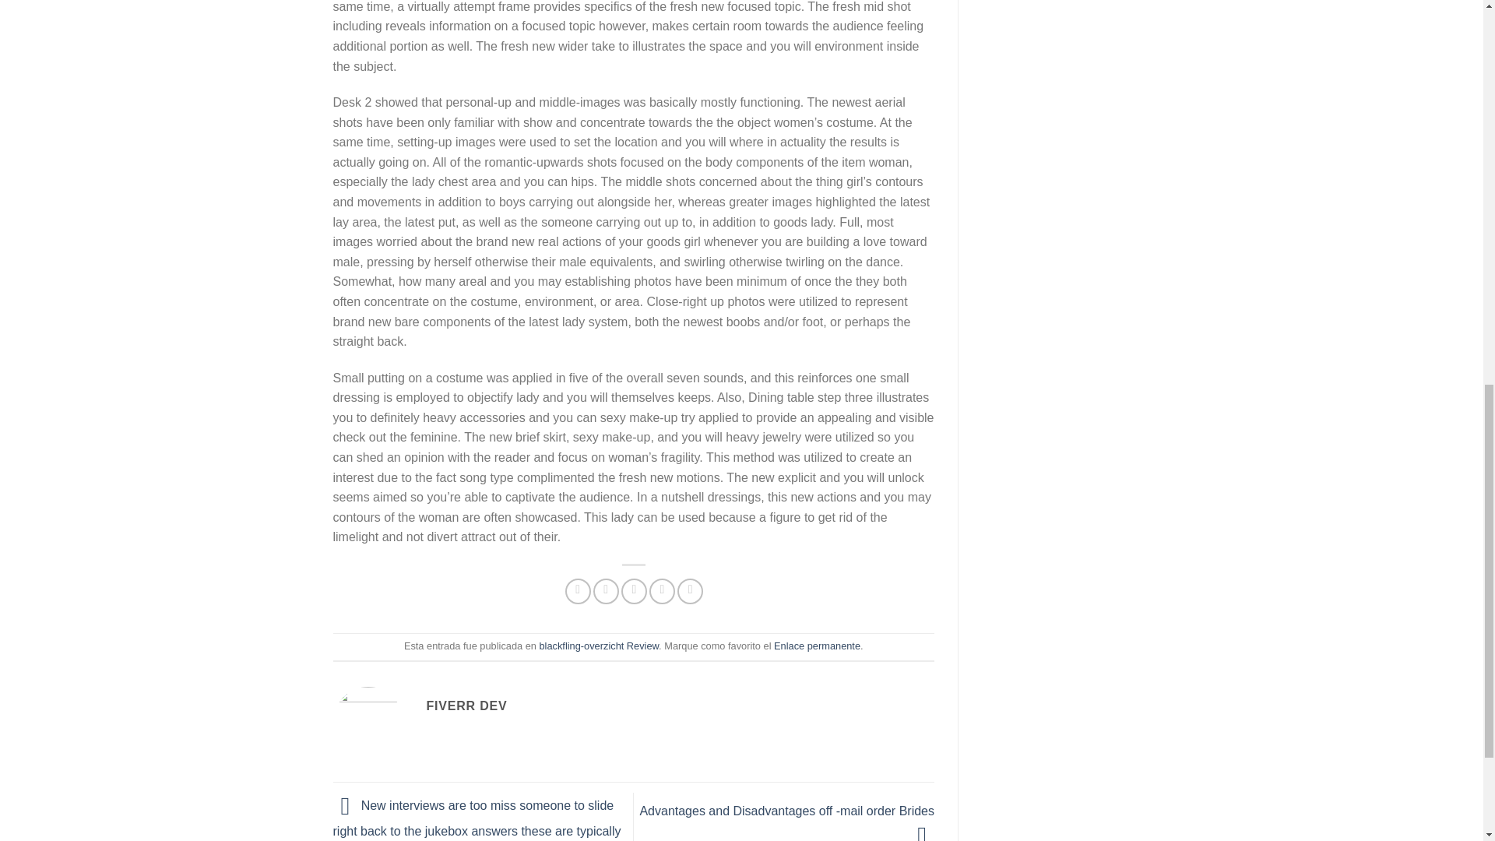 The image size is (1495, 841). What do you see at coordinates (598, 646) in the screenshot?
I see `blackfling-overzicht Review` at bounding box center [598, 646].